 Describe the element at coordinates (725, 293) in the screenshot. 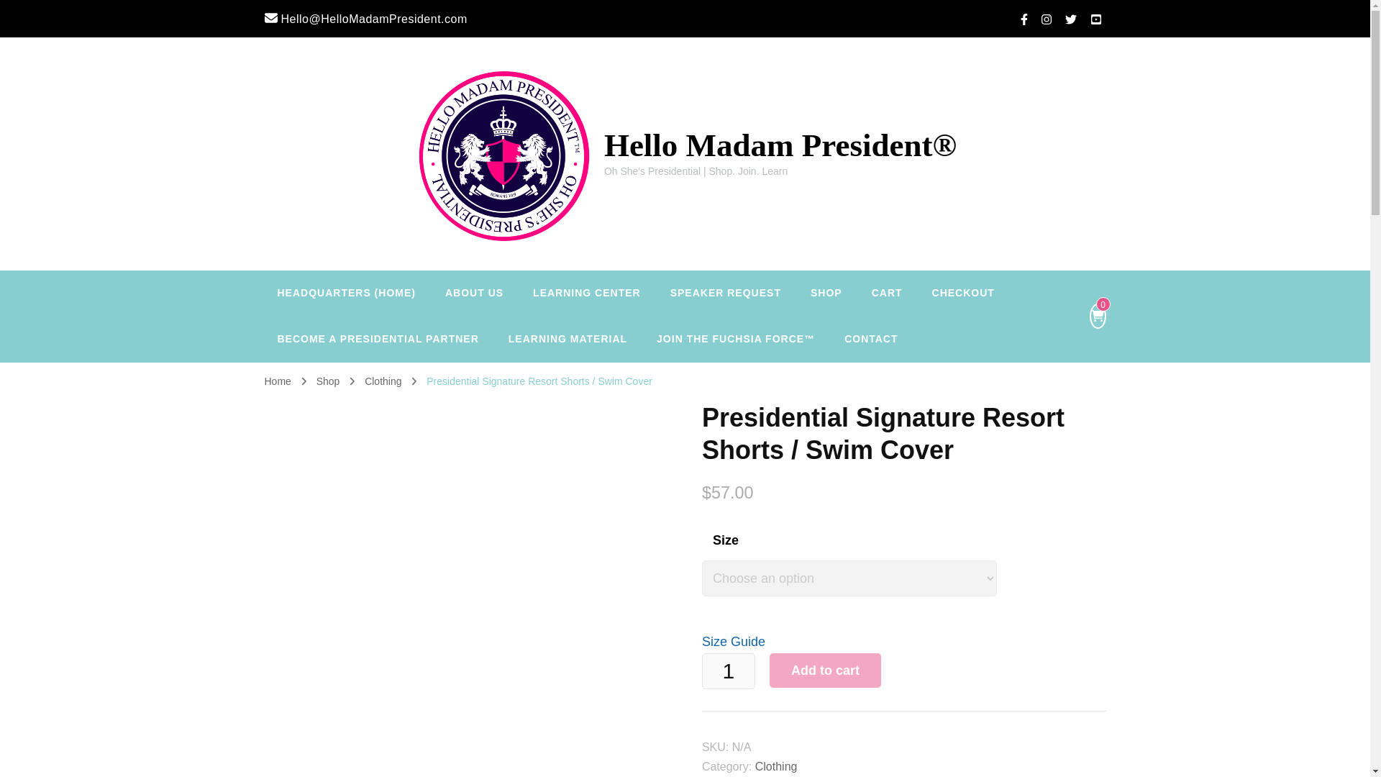

I see `SPEAKER REQUEST` at that location.